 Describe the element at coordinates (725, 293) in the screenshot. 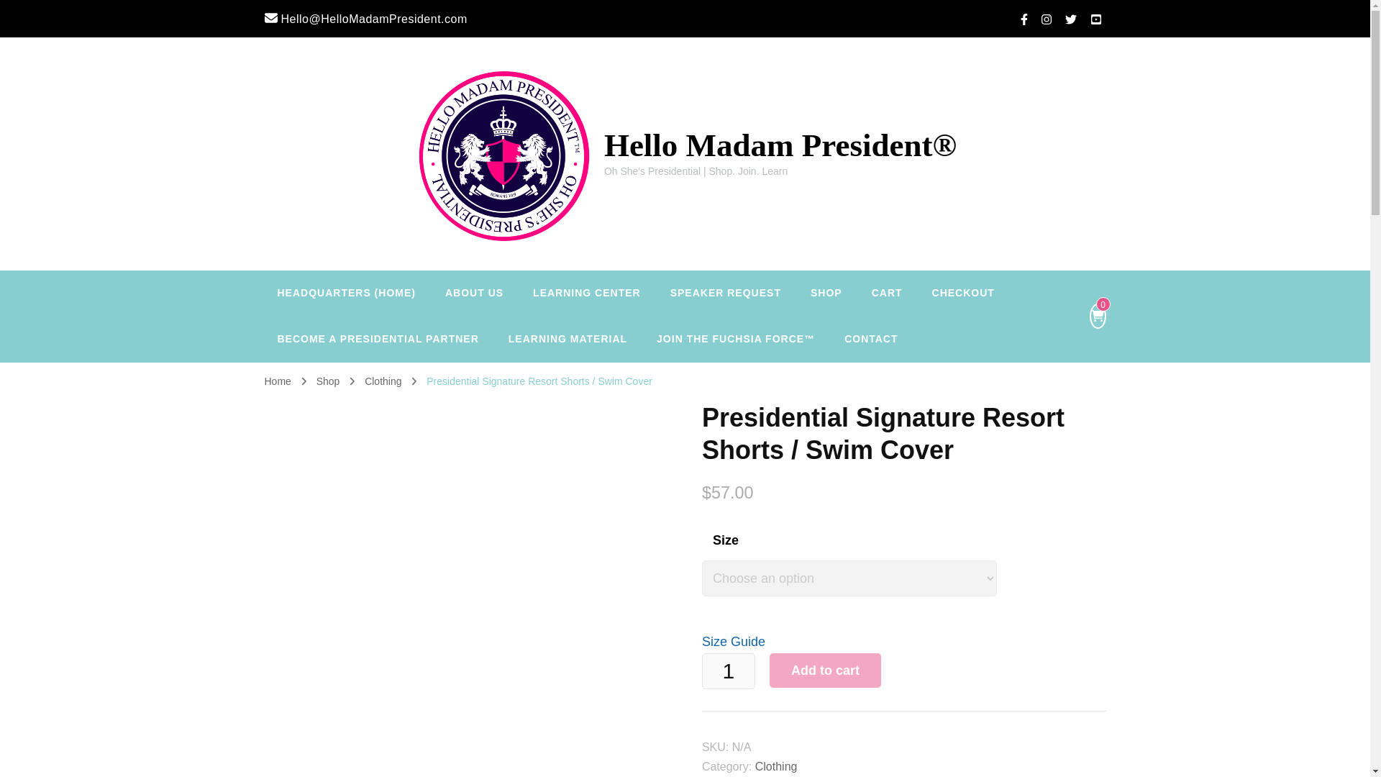

I see `SPEAKER REQUEST` at that location.